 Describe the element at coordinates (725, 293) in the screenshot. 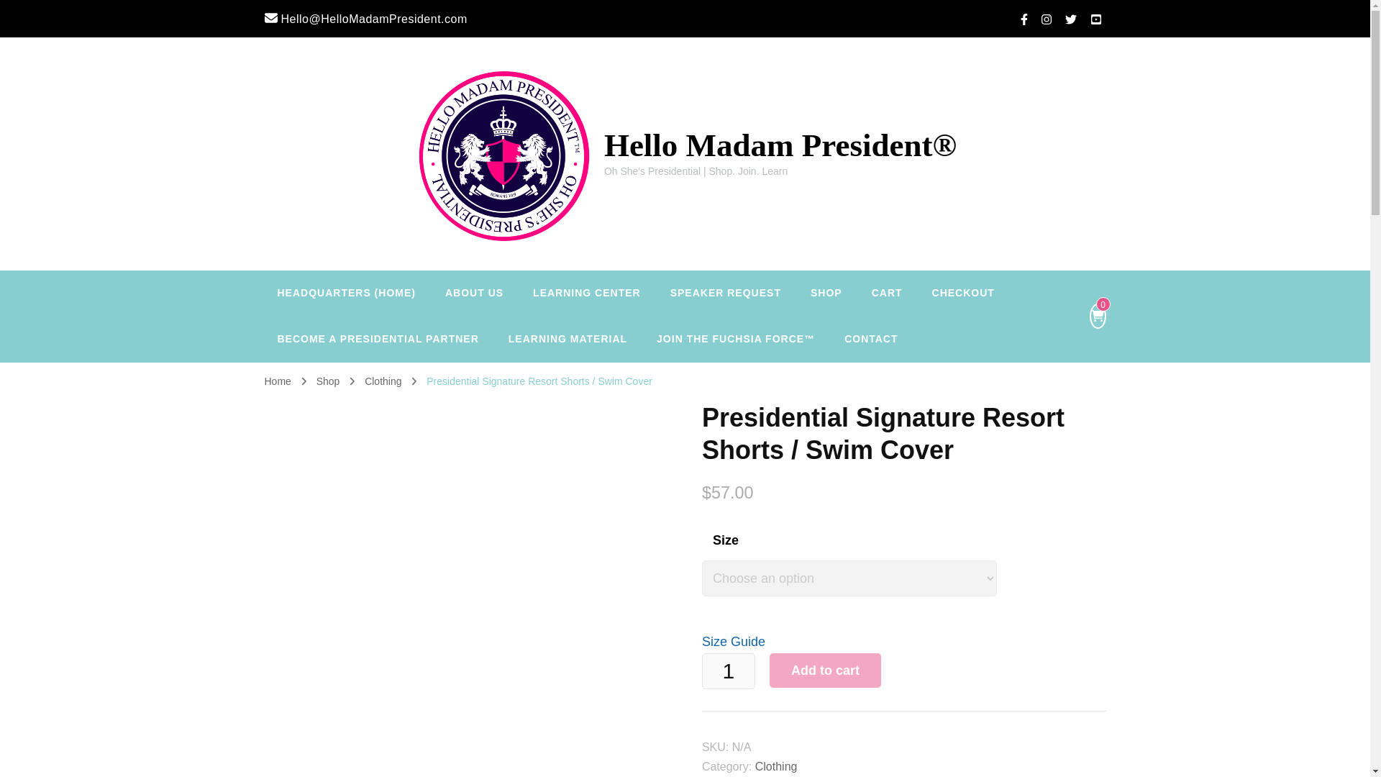

I see `SPEAKER REQUEST` at that location.